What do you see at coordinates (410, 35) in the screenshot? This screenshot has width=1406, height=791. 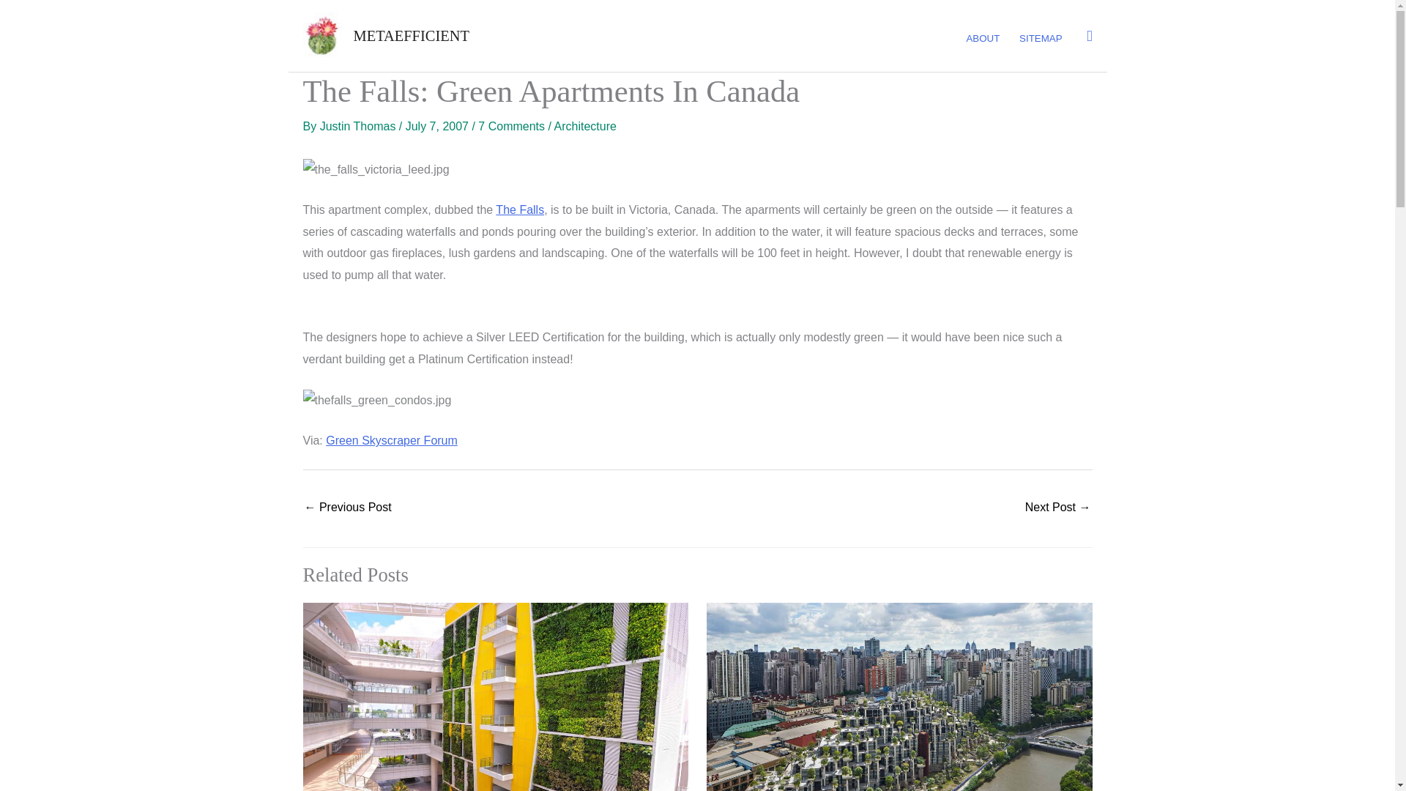 I see `METAEFFICIENT` at bounding box center [410, 35].